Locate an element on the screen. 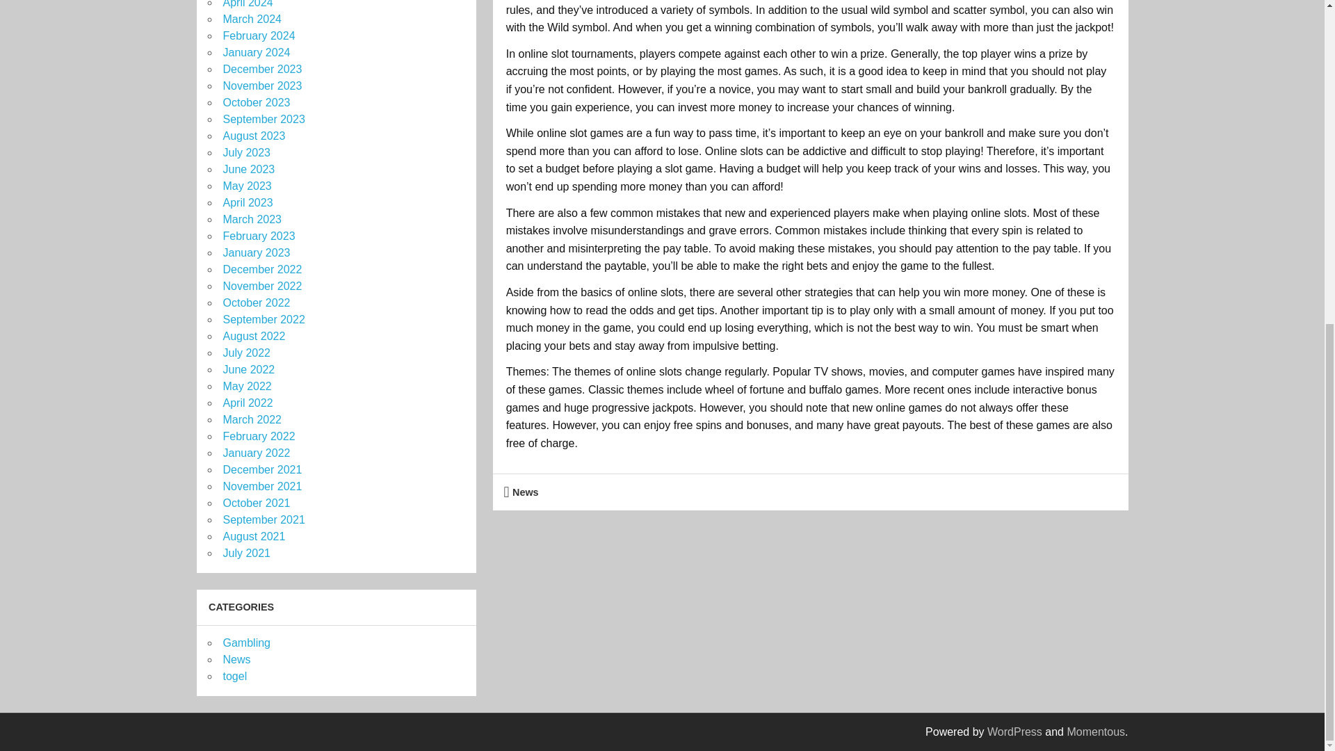 The height and width of the screenshot is (751, 1335). August 2022 is located at coordinates (254, 337).